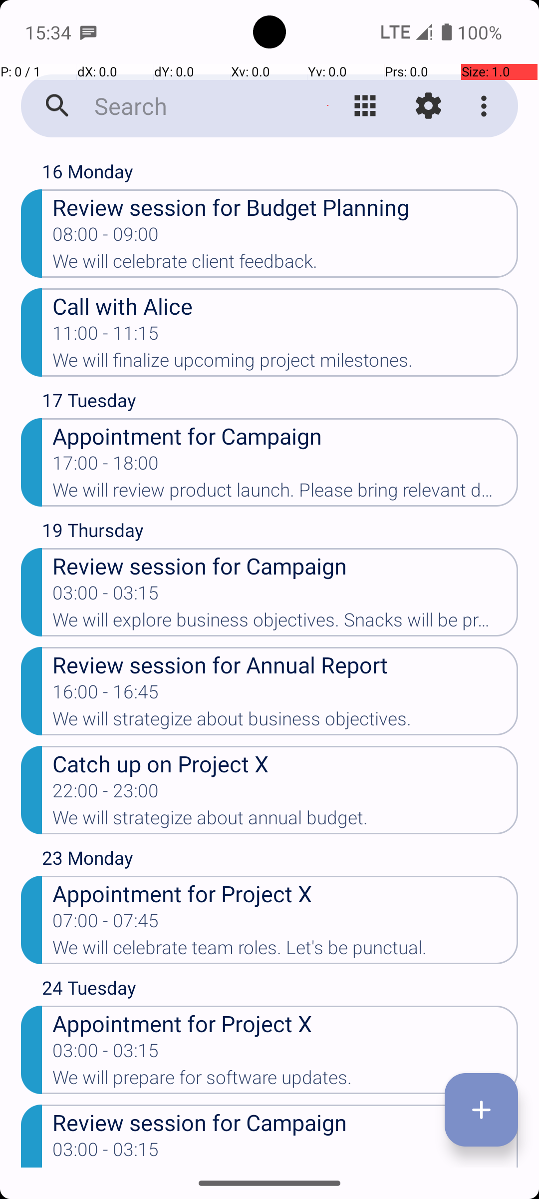 Image resolution: width=539 pixels, height=1199 pixels. I want to click on Call with Alice, so click(285, 306).